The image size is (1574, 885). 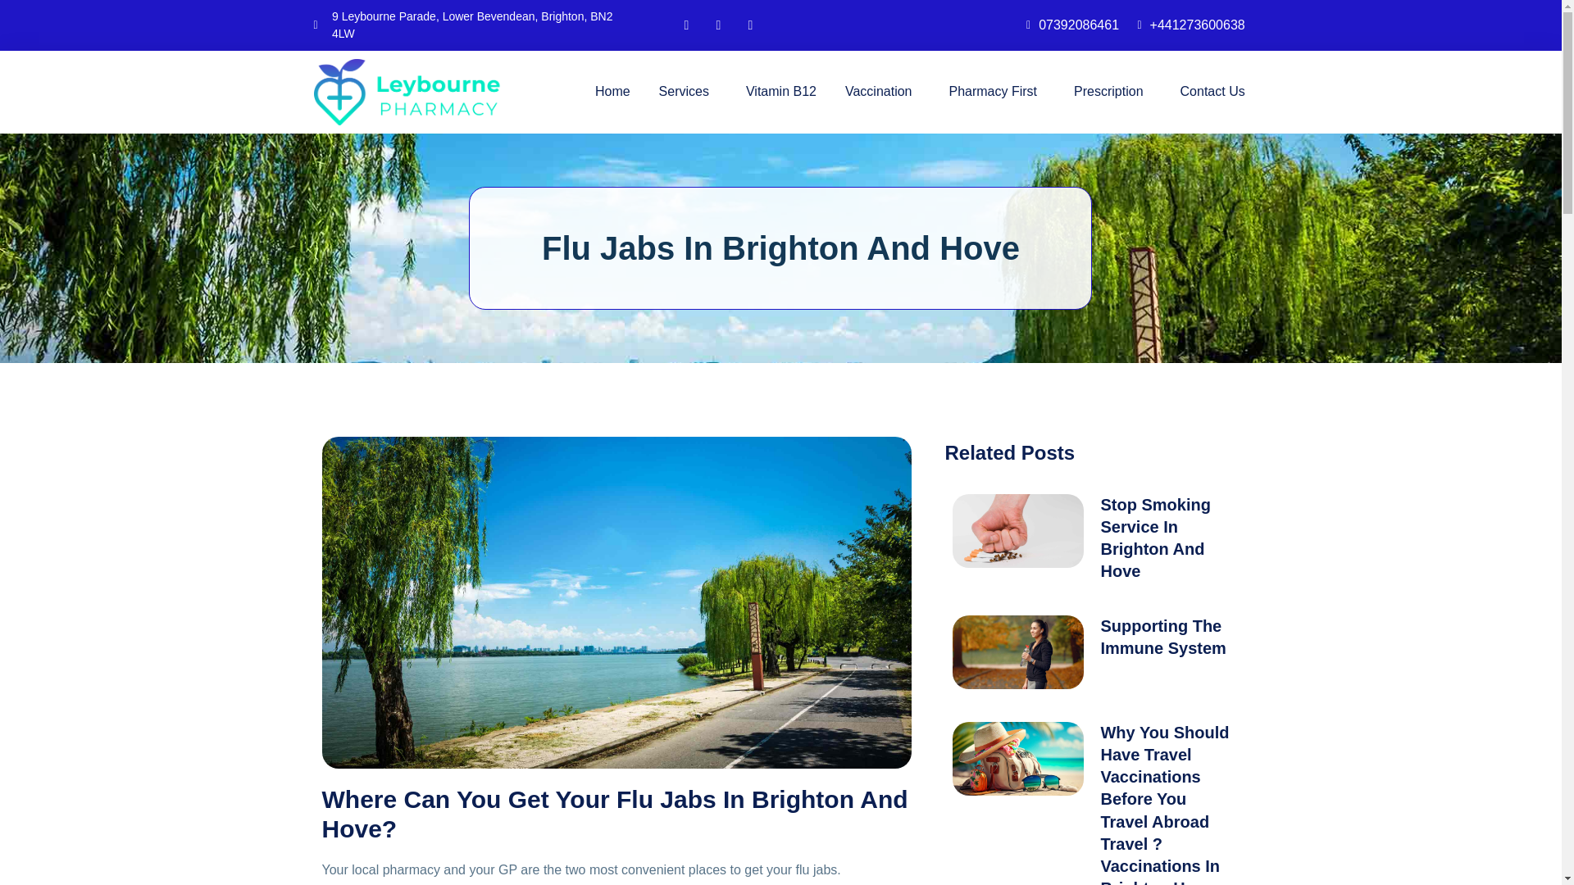 I want to click on Vitamin B12, so click(x=781, y=92).